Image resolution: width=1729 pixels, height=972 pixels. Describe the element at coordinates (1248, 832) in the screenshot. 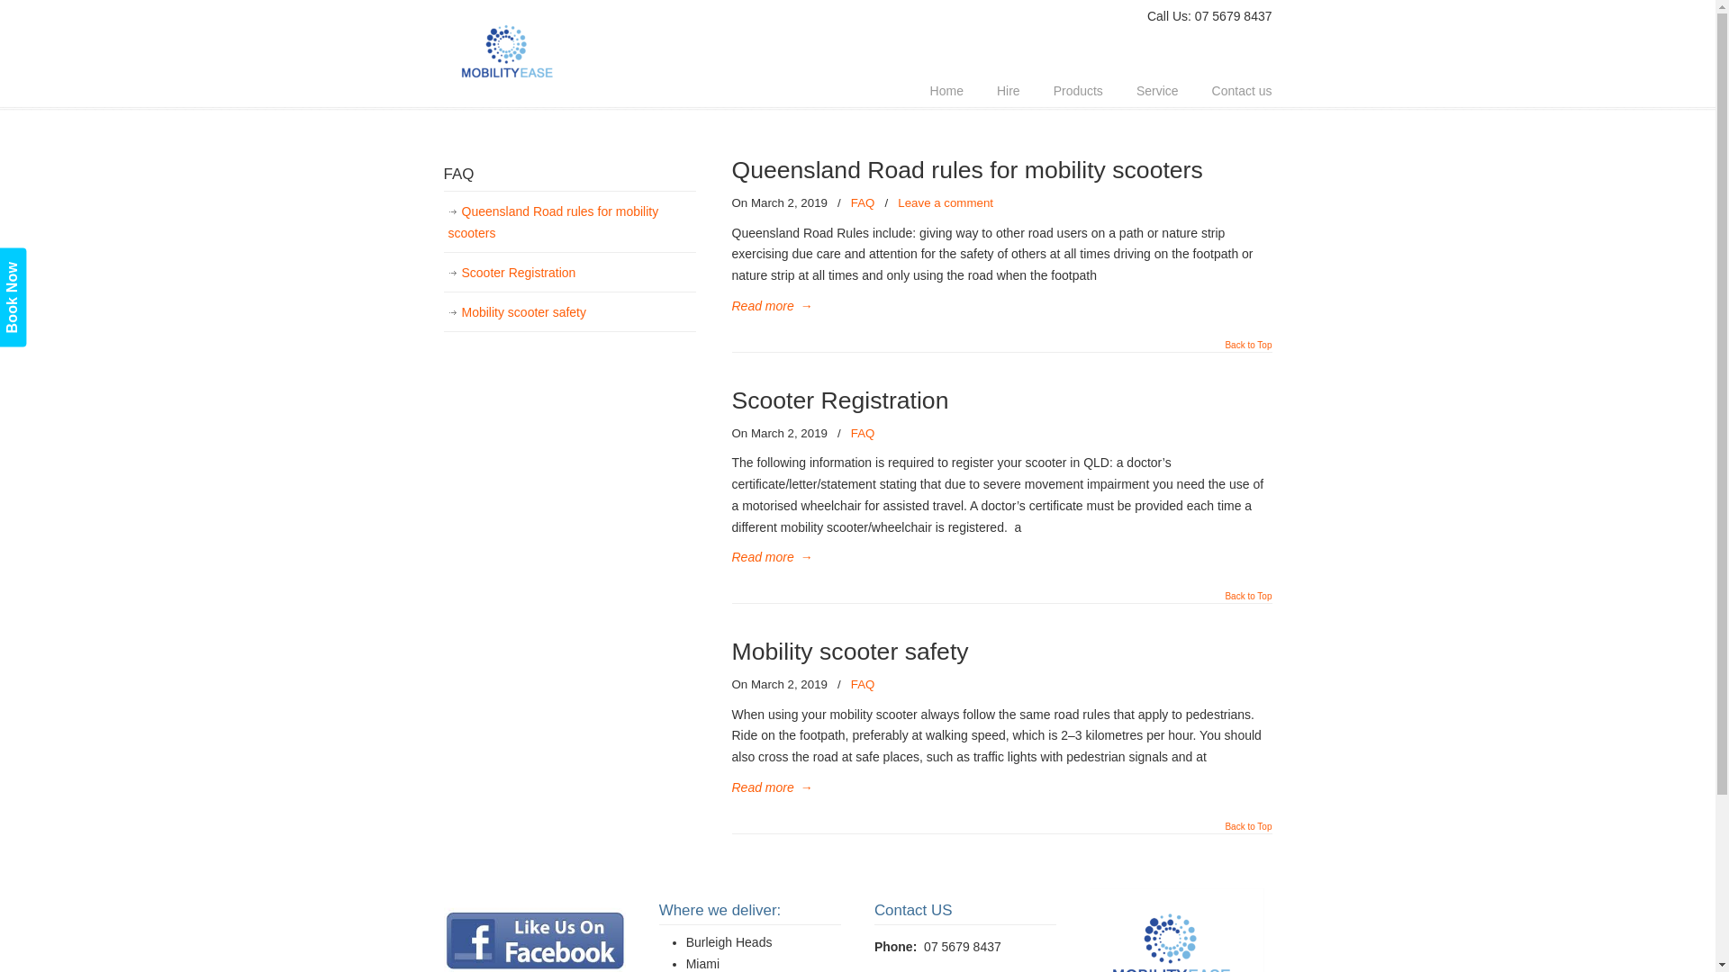

I see `Back to Top` at that location.